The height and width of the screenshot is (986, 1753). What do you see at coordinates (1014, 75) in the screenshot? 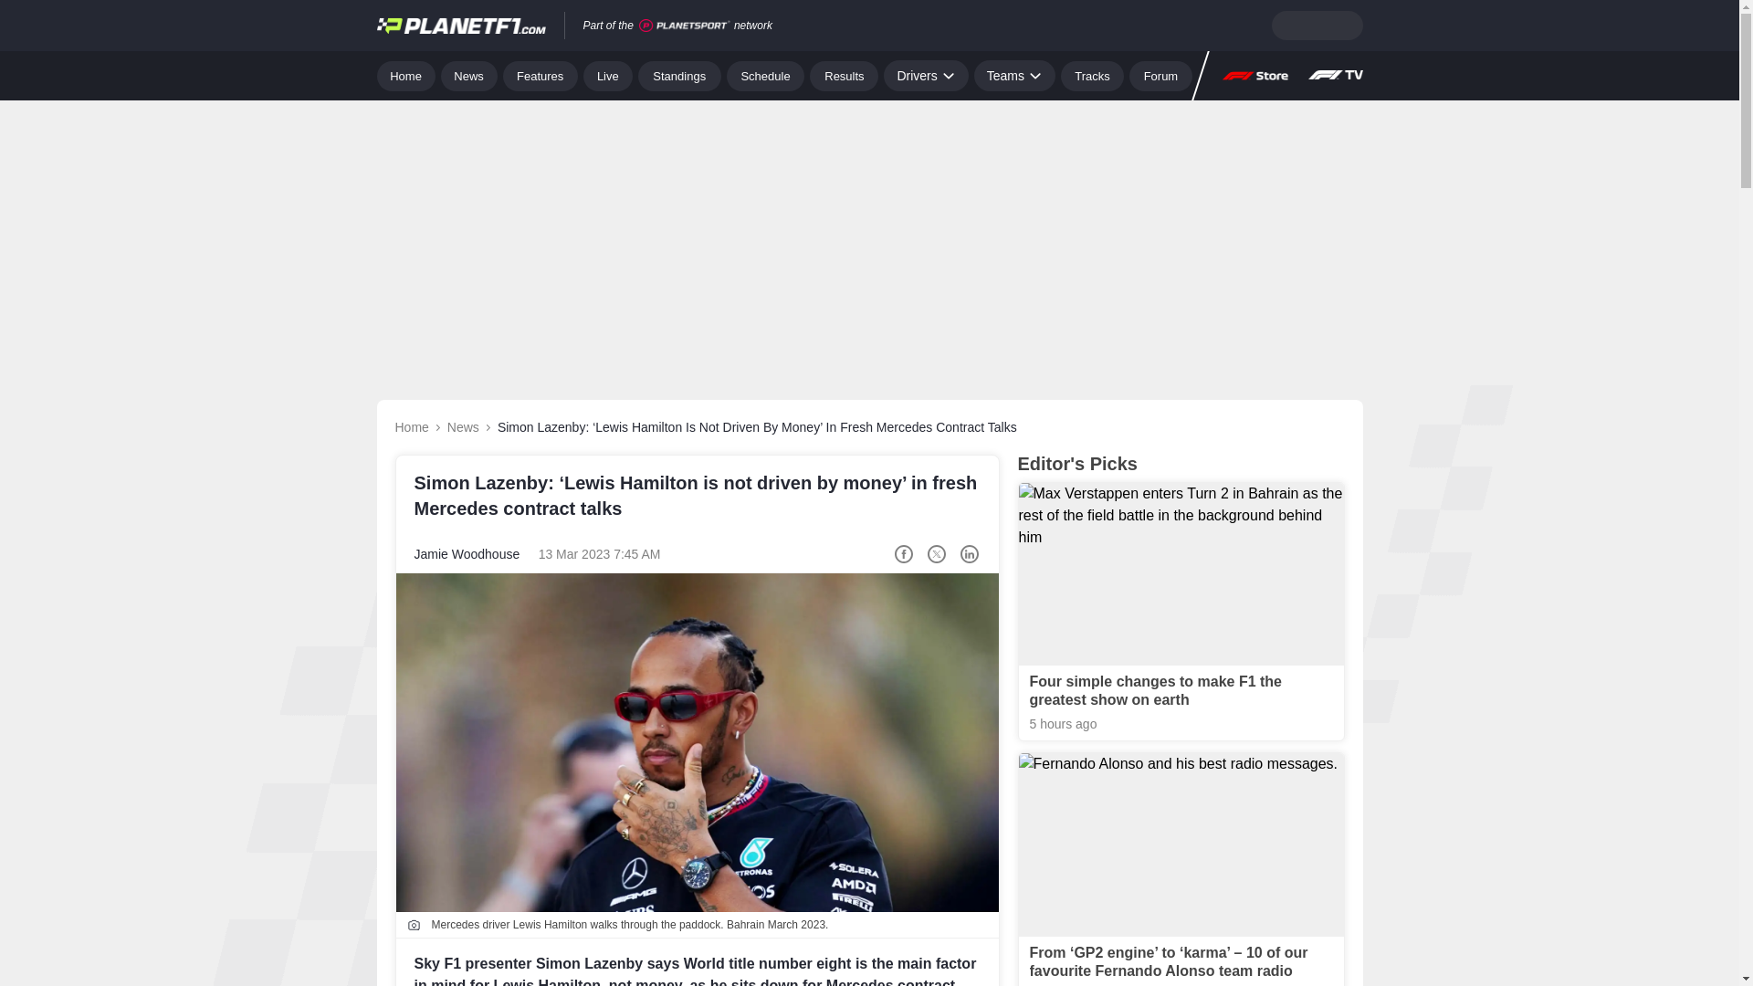
I see `Teams` at bounding box center [1014, 75].